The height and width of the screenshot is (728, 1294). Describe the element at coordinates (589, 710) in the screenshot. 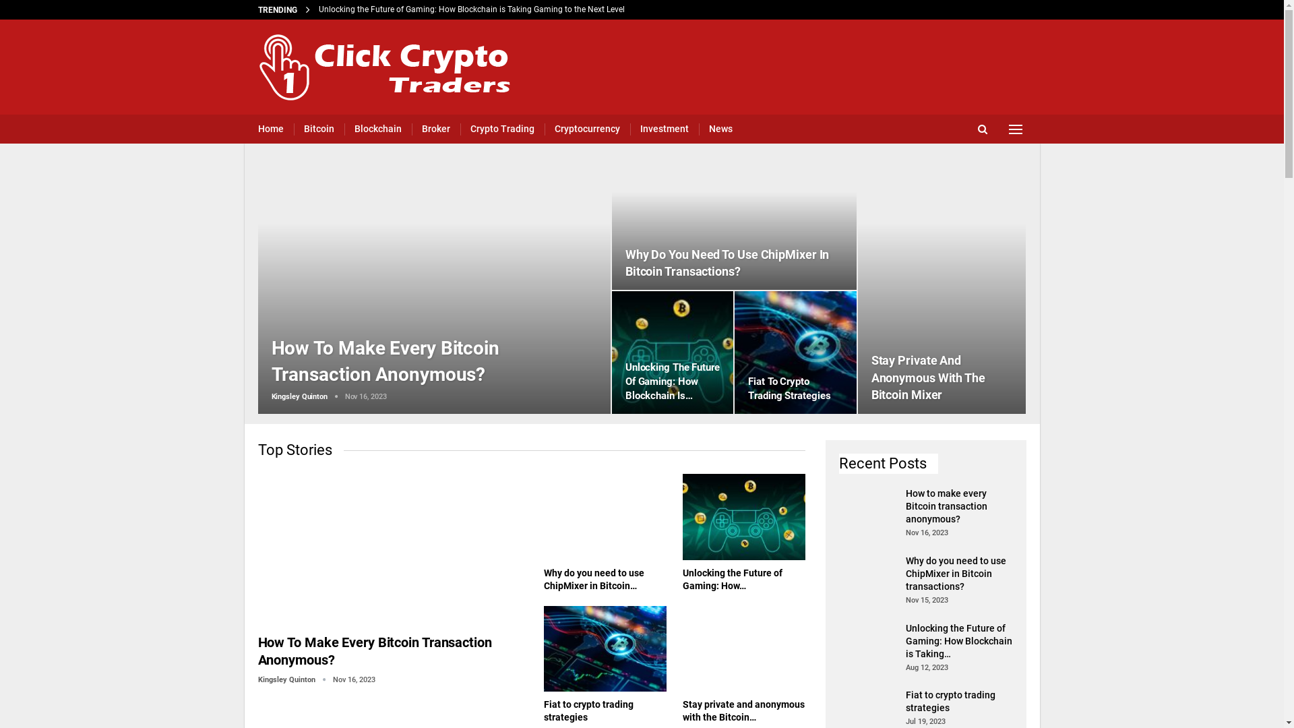

I see `Fiat to crypto trading strategies` at that location.